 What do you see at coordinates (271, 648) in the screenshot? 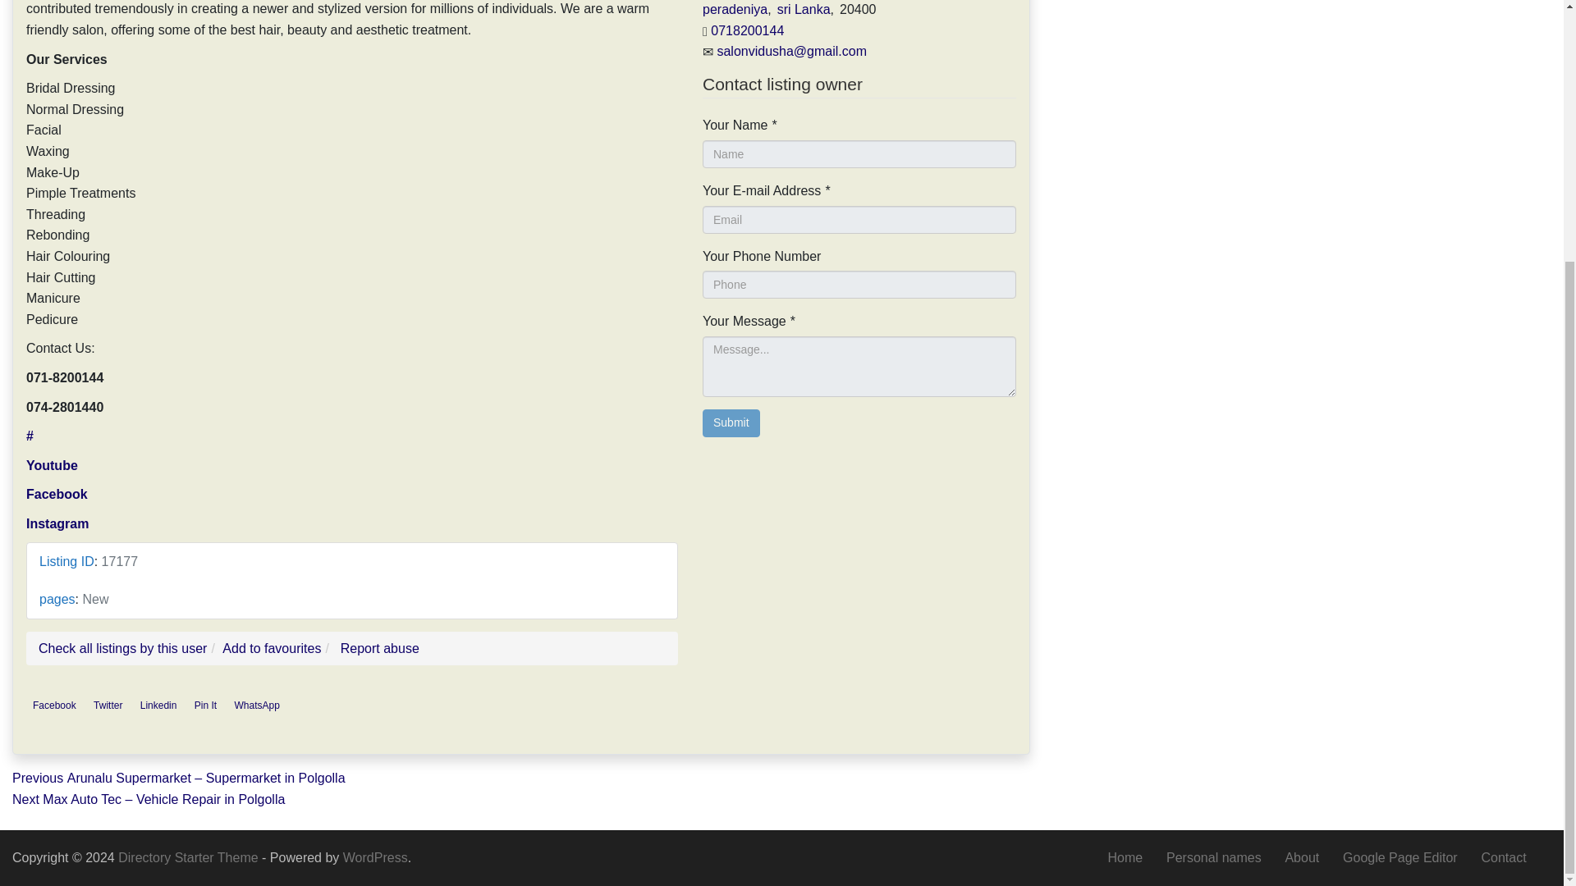
I see `Add to favourites` at bounding box center [271, 648].